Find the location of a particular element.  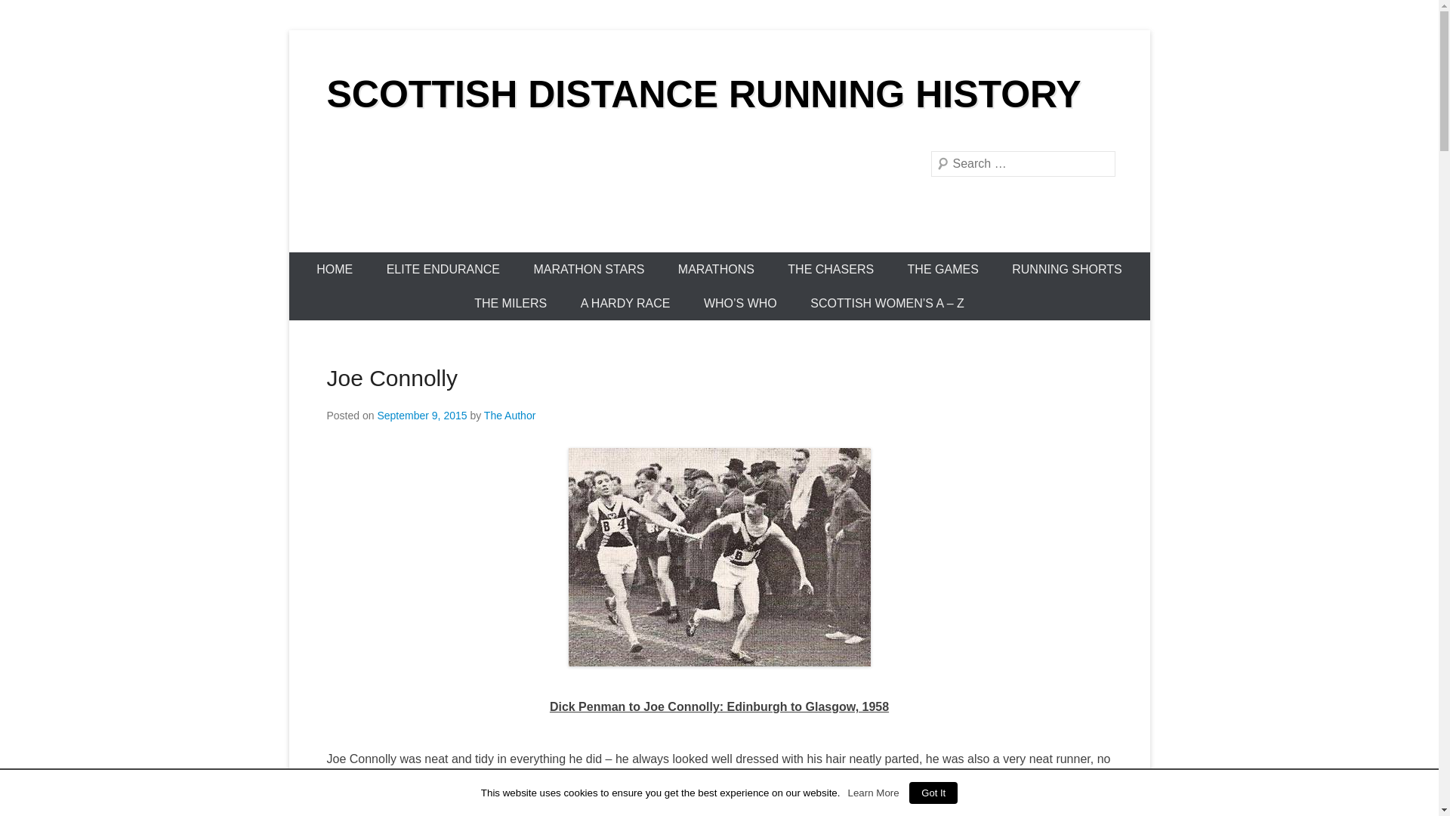

1:00 pm is located at coordinates (421, 416).